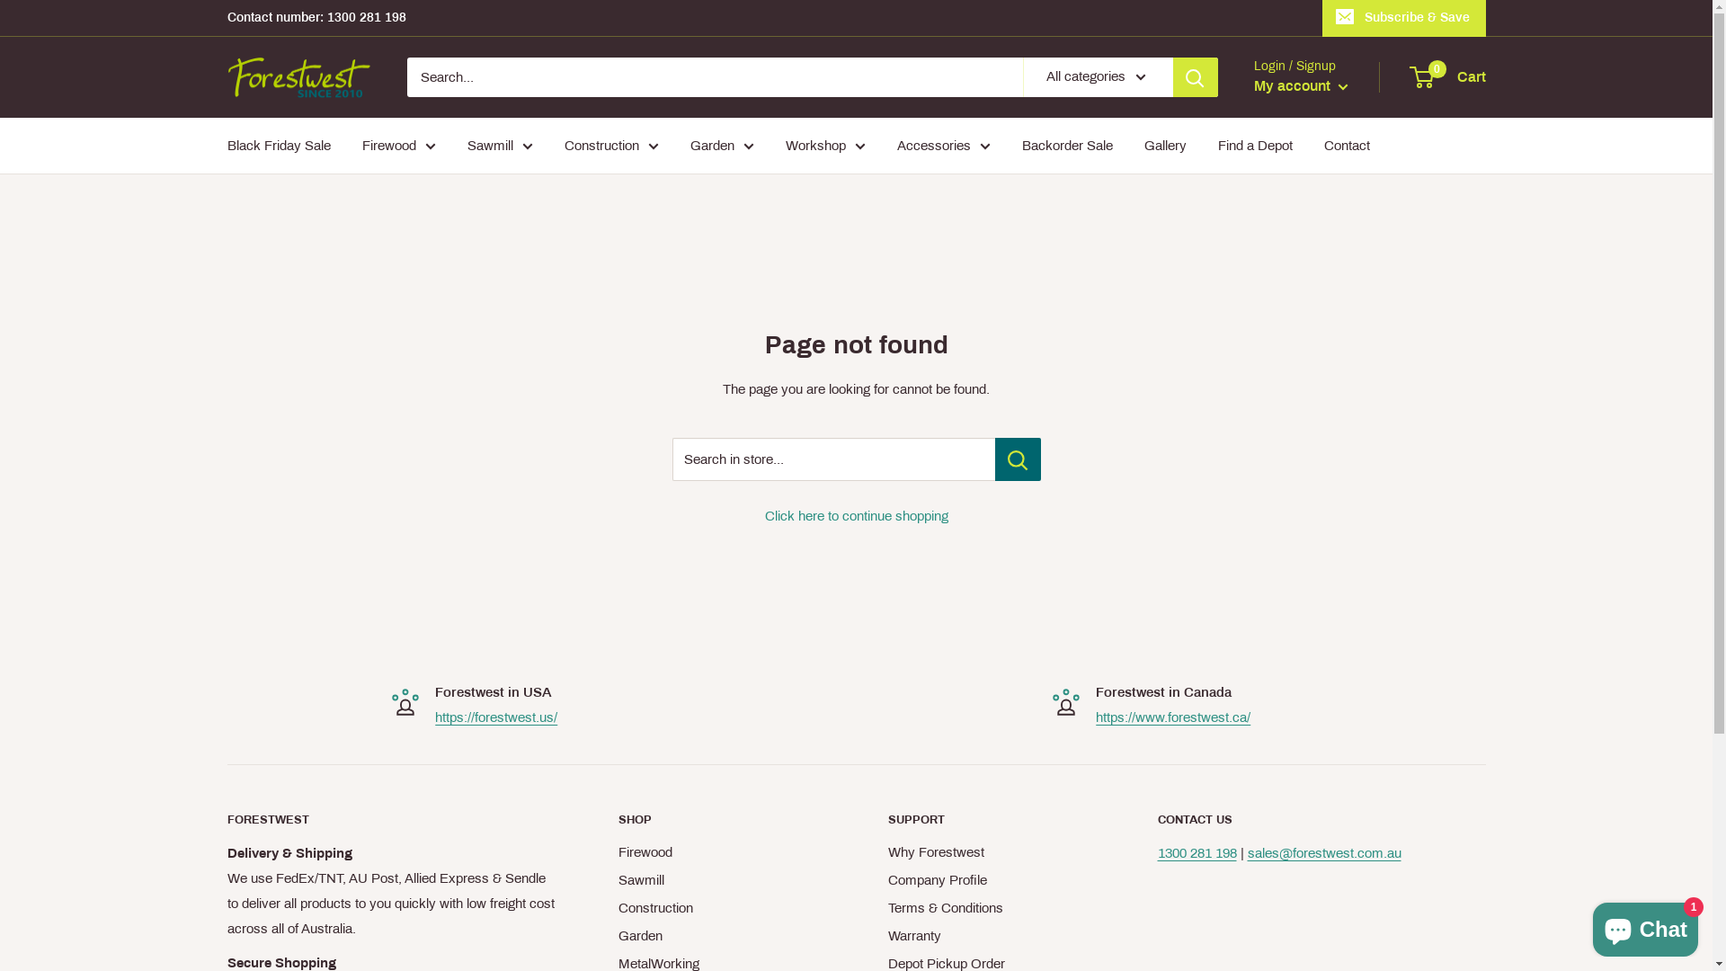 Image resolution: width=1726 pixels, height=971 pixels. Describe the element at coordinates (500, 146) in the screenshot. I see `Sawmill` at that location.